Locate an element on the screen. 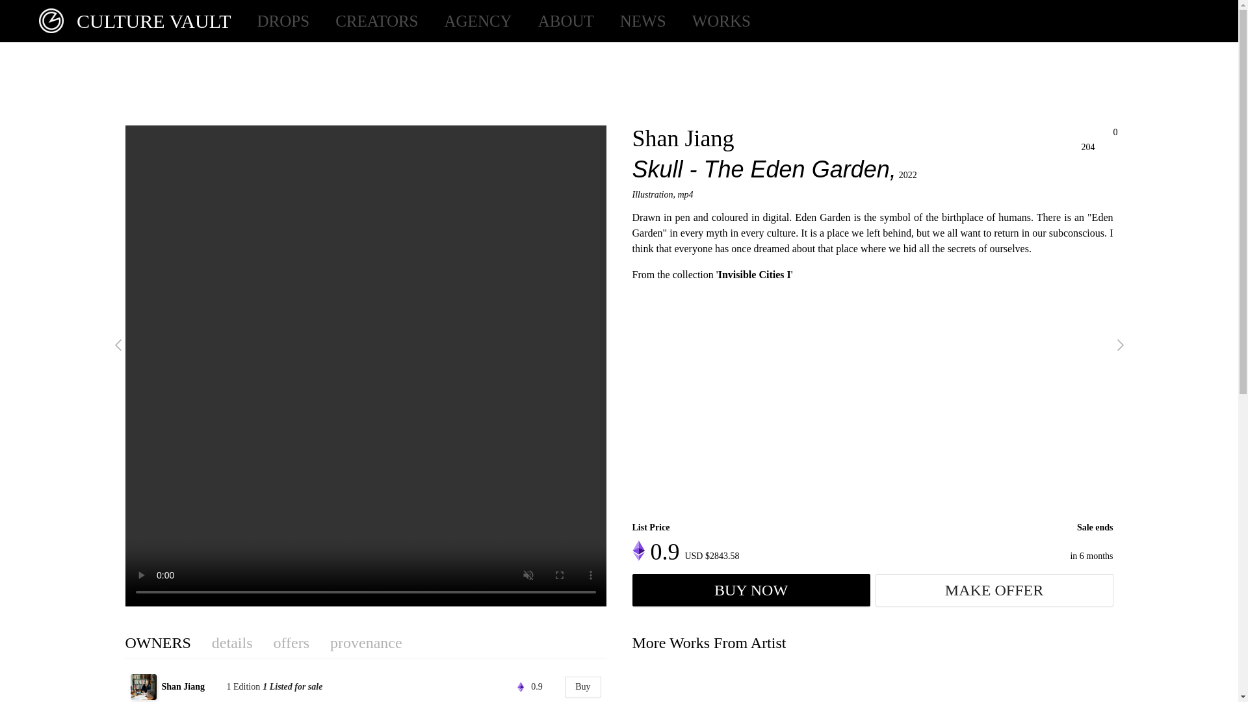 The height and width of the screenshot is (702, 1248). BUY NOW is located at coordinates (750, 590).